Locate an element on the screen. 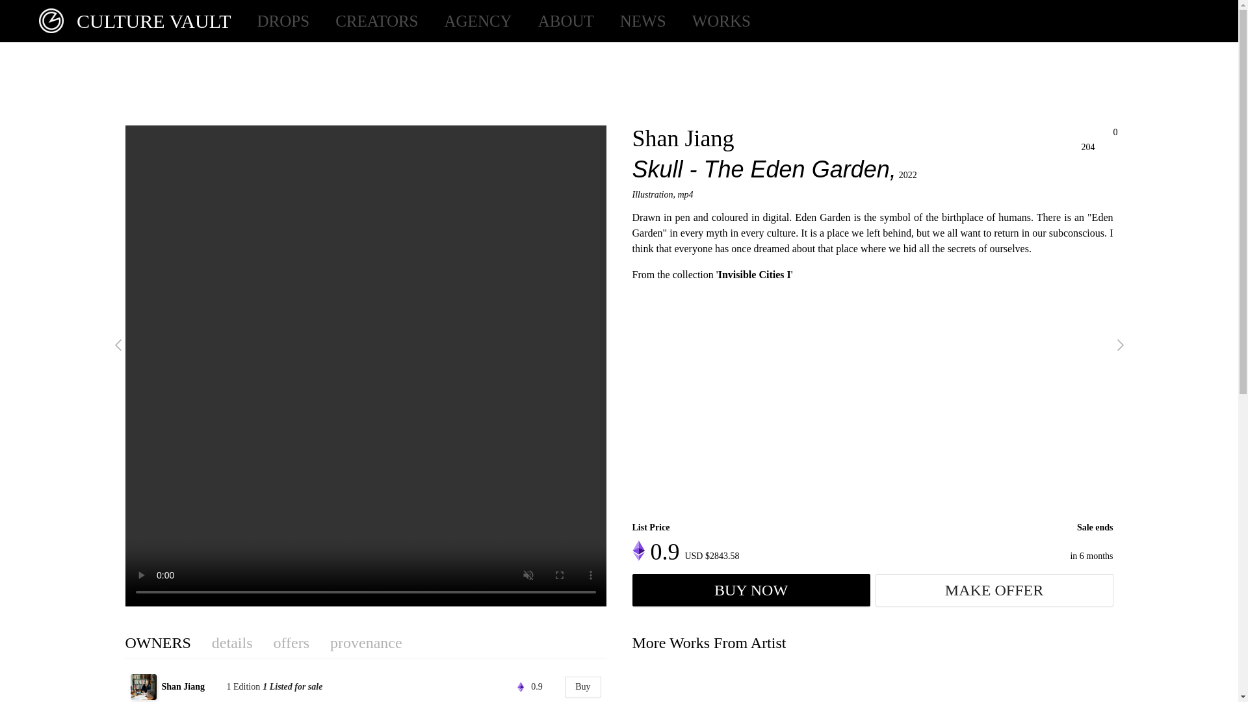 The height and width of the screenshot is (702, 1248). BUY NOW is located at coordinates (750, 590).